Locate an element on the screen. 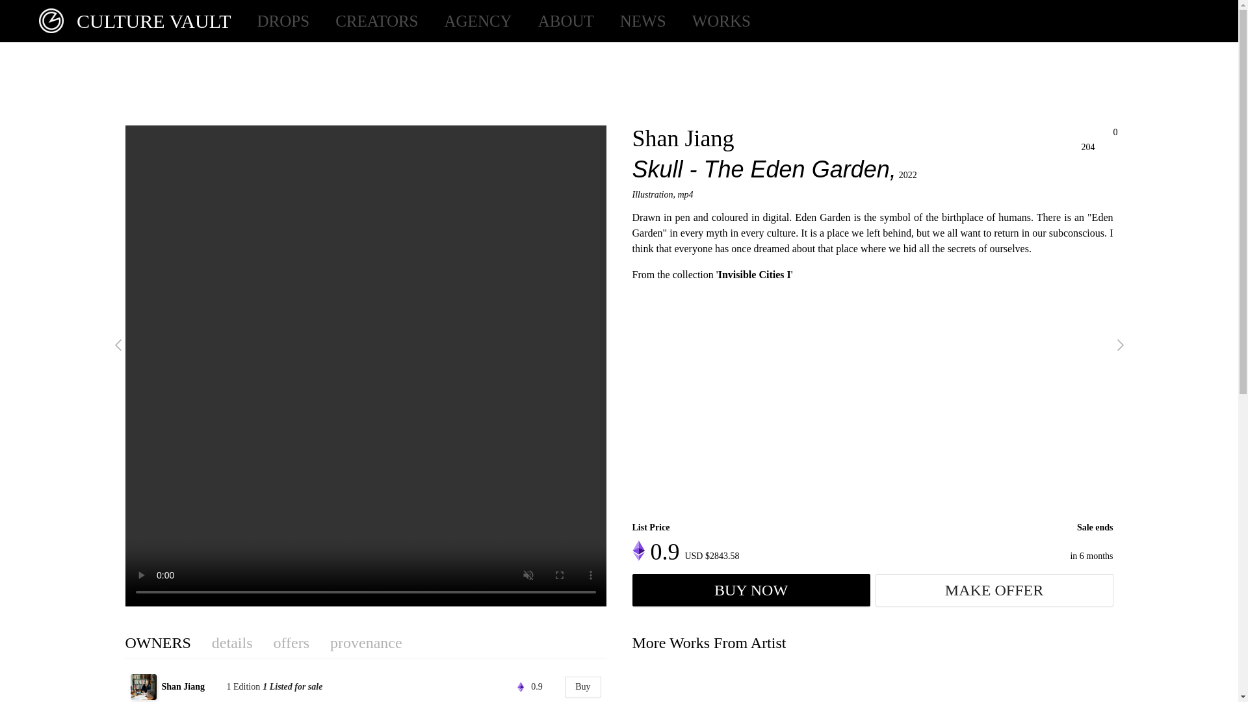 The height and width of the screenshot is (702, 1248). BUY NOW is located at coordinates (750, 590).